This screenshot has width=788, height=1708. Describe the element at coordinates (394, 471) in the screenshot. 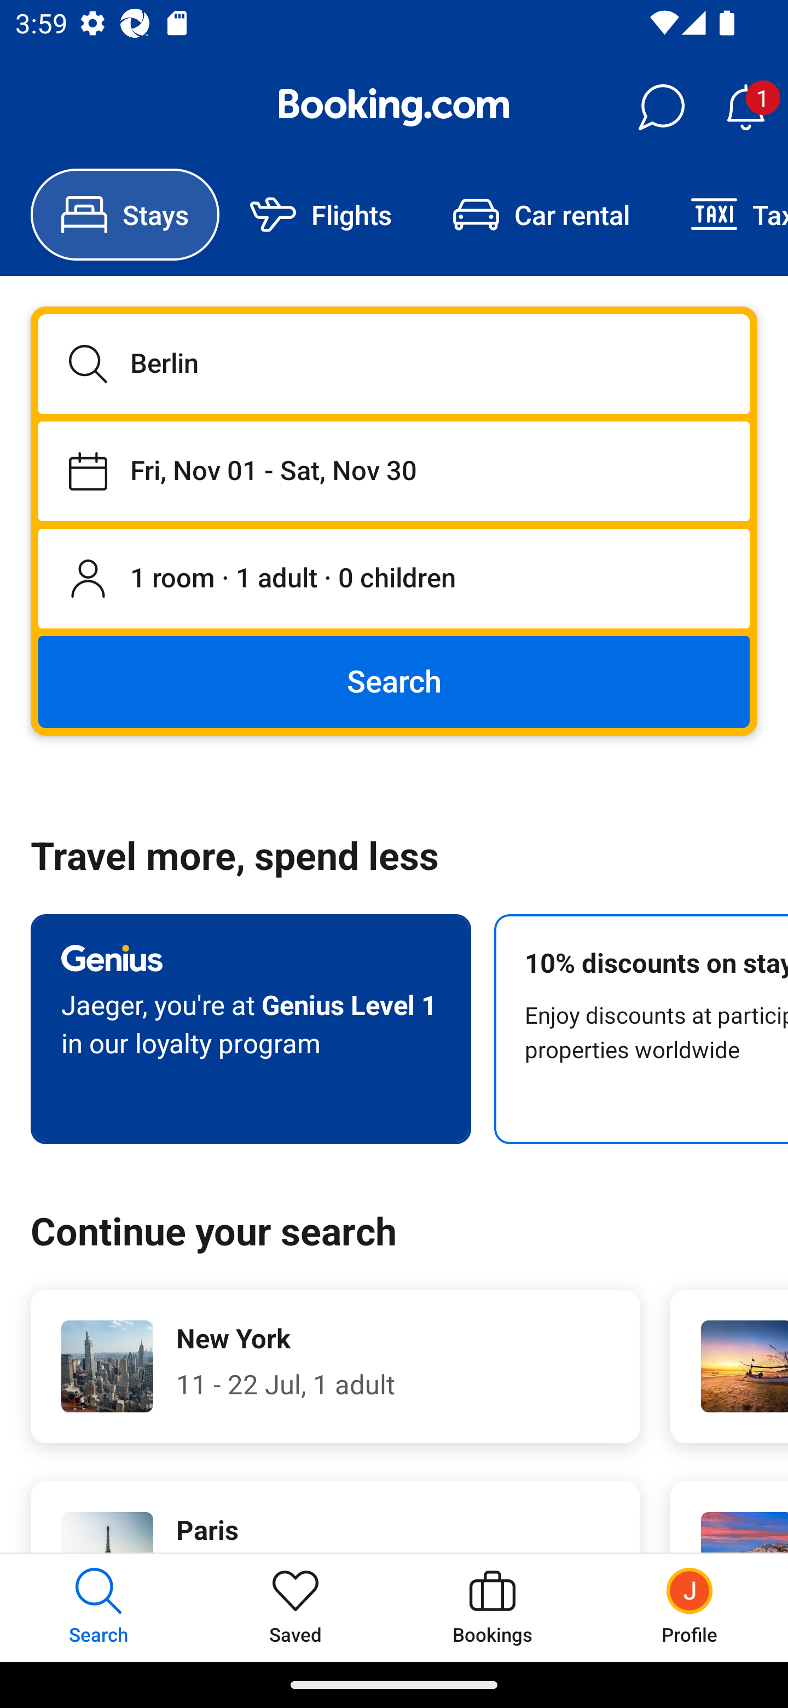

I see `Staying from Fri, Nov 01 until Sat, Nov 30` at that location.